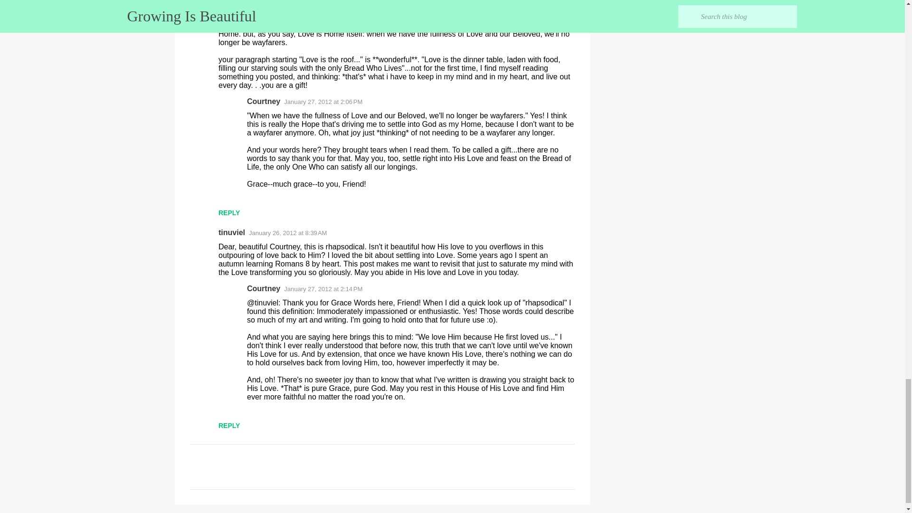 This screenshot has width=912, height=513. I want to click on tinuviel, so click(232, 232).